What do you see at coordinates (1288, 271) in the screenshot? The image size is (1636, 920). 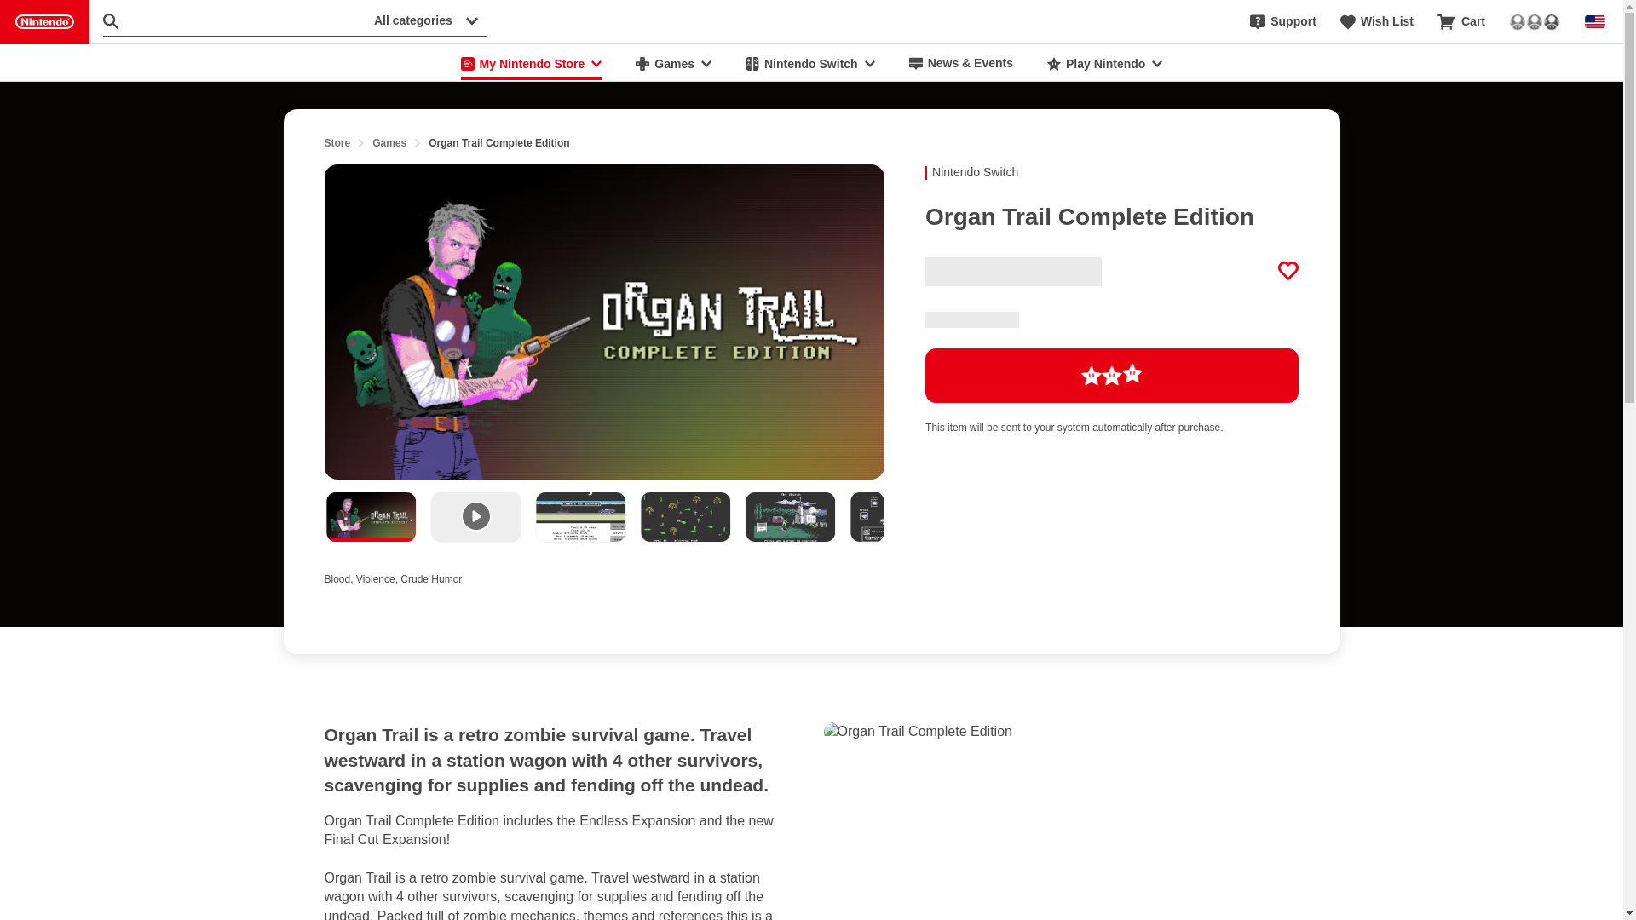 I see `Add to Wish List` at bounding box center [1288, 271].